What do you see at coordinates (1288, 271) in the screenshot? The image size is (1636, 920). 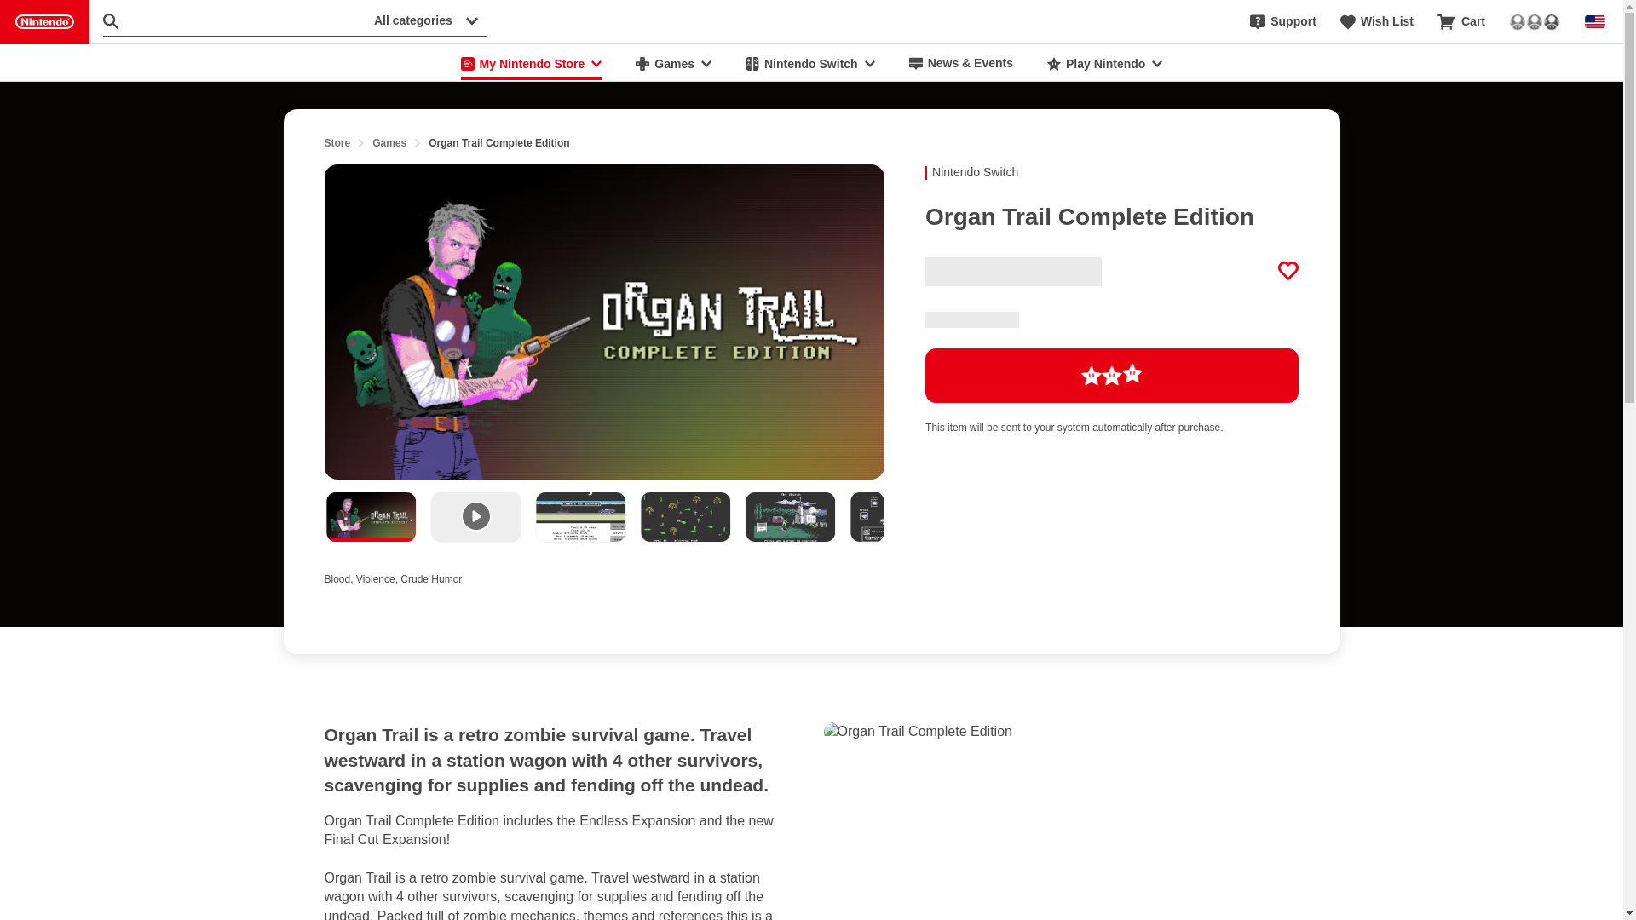 I see `Add to Wish List` at bounding box center [1288, 271].